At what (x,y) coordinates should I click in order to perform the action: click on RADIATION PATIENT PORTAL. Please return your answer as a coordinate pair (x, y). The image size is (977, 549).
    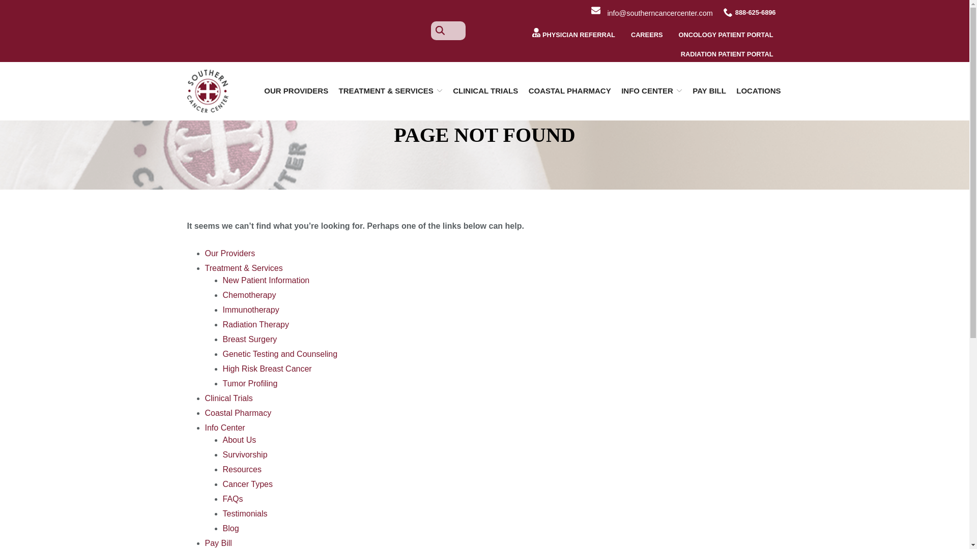
    Looking at the image, I should click on (727, 53).